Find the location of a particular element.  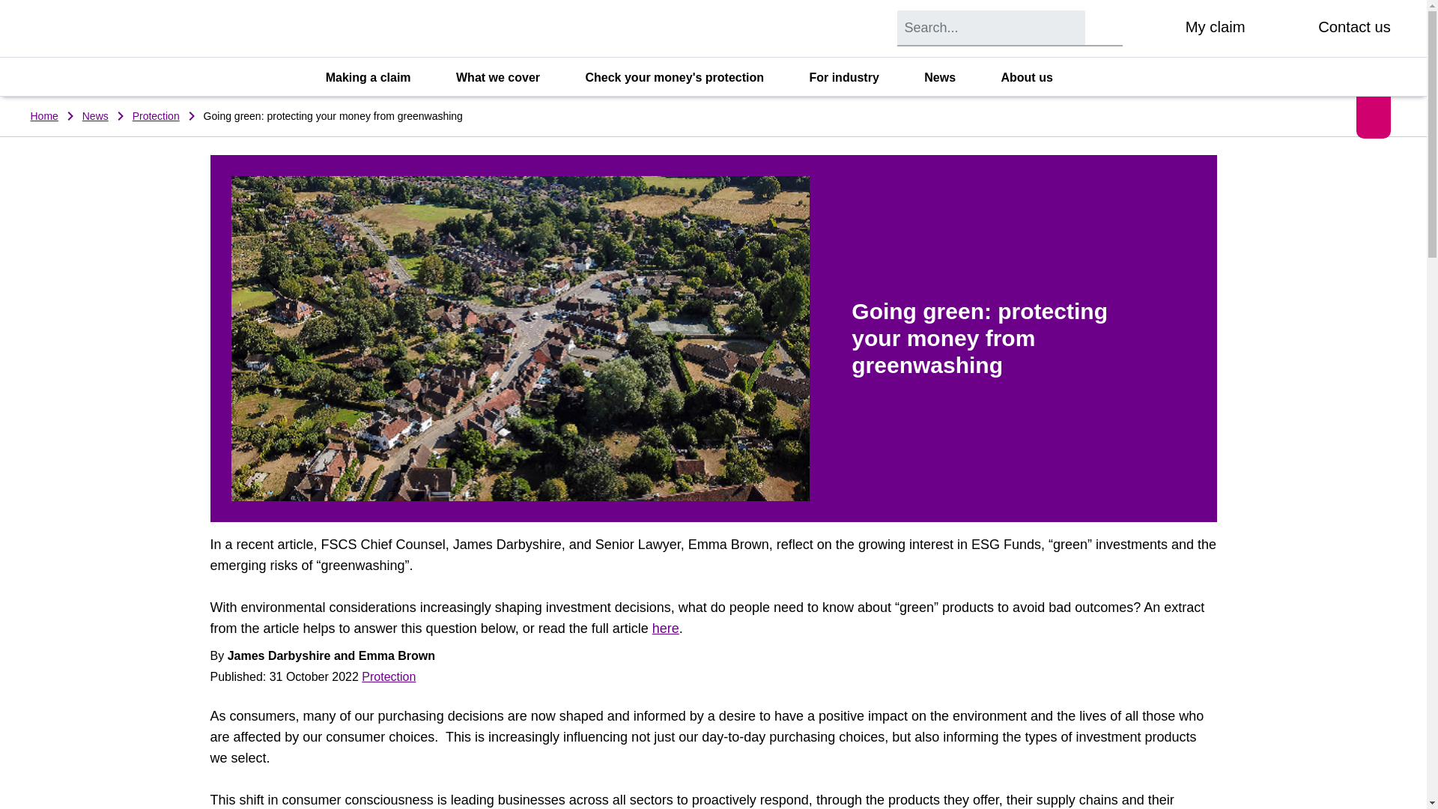

Financial Services Compensation Scheme is located at coordinates (151, 28).